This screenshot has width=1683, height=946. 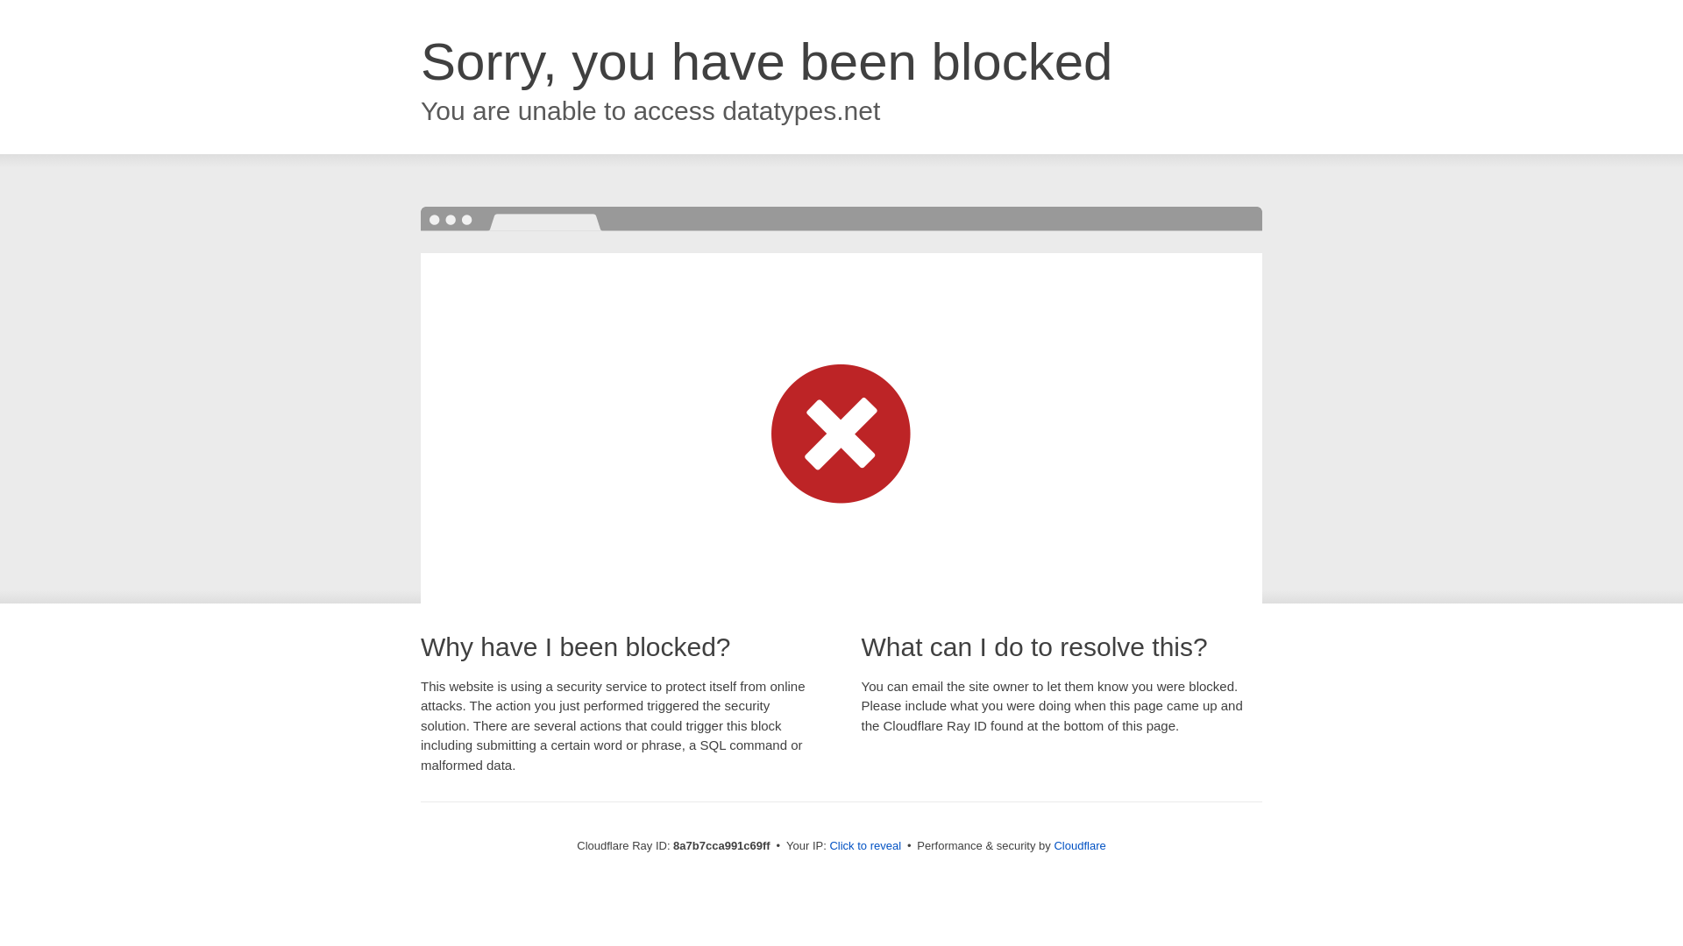 I want to click on Click to reveal, so click(x=864, y=846).